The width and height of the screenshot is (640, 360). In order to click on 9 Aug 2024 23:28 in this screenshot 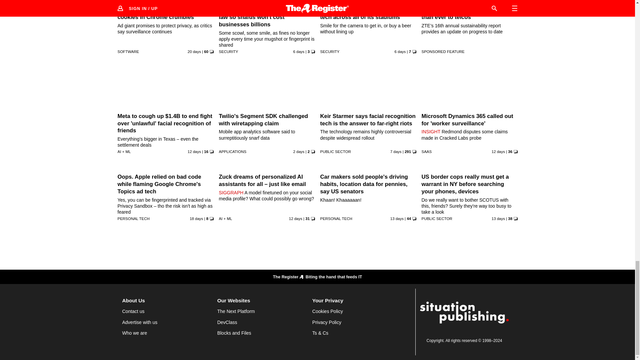, I will do `click(299, 152)`.